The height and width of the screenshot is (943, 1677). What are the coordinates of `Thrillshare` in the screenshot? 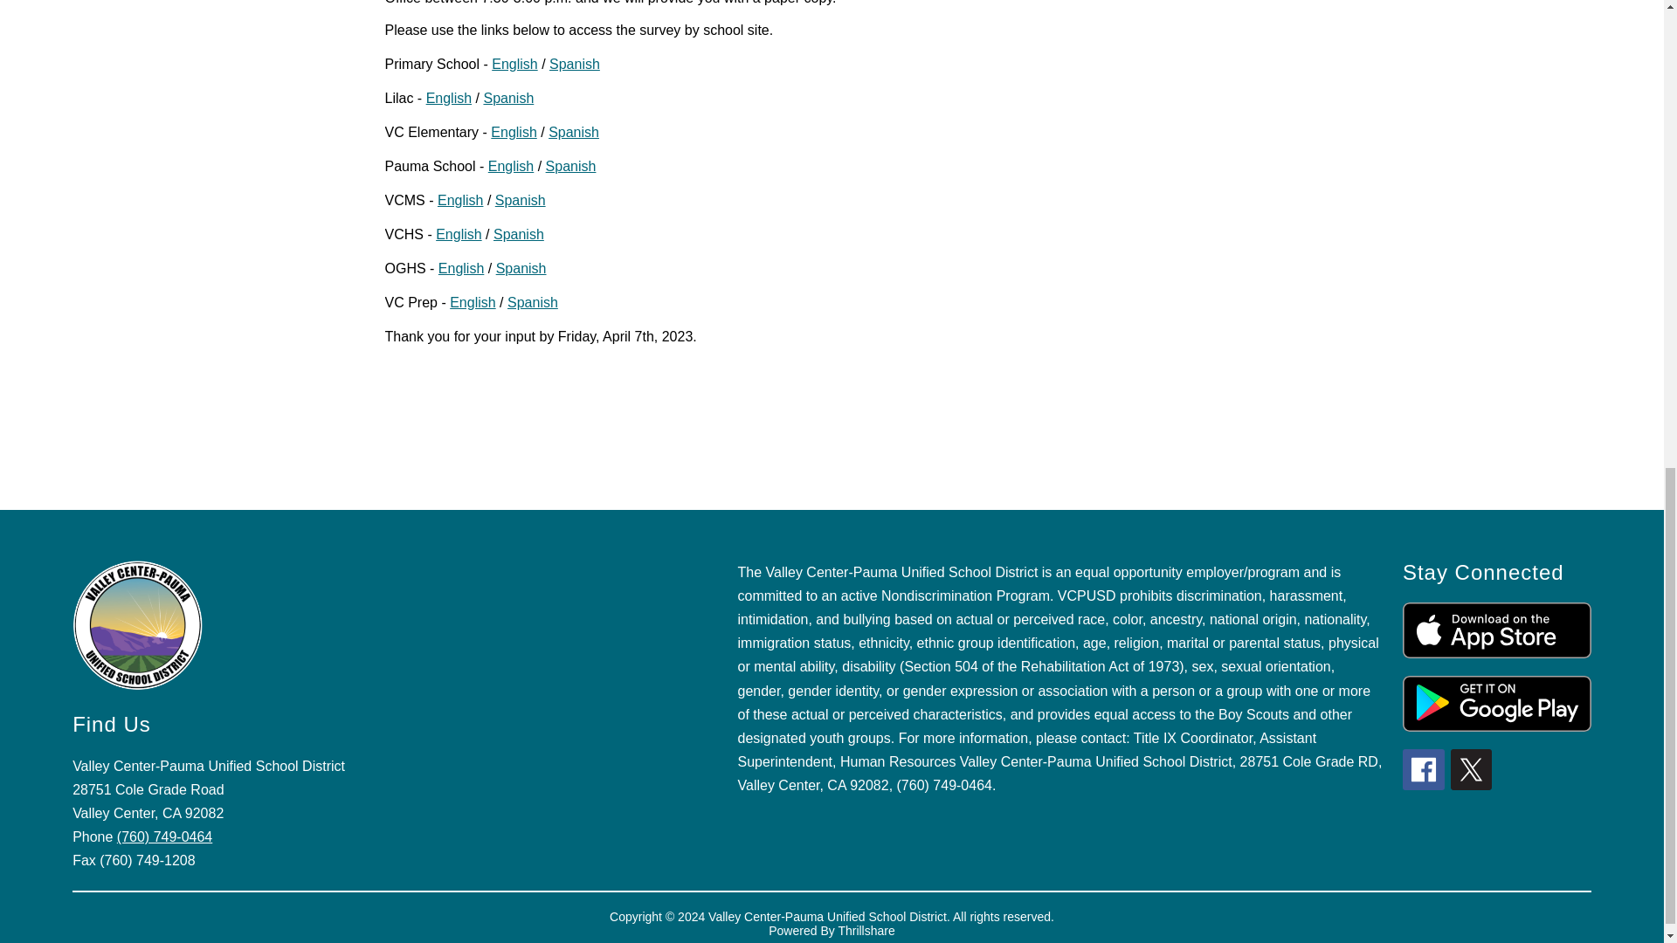 It's located at (865, 931).